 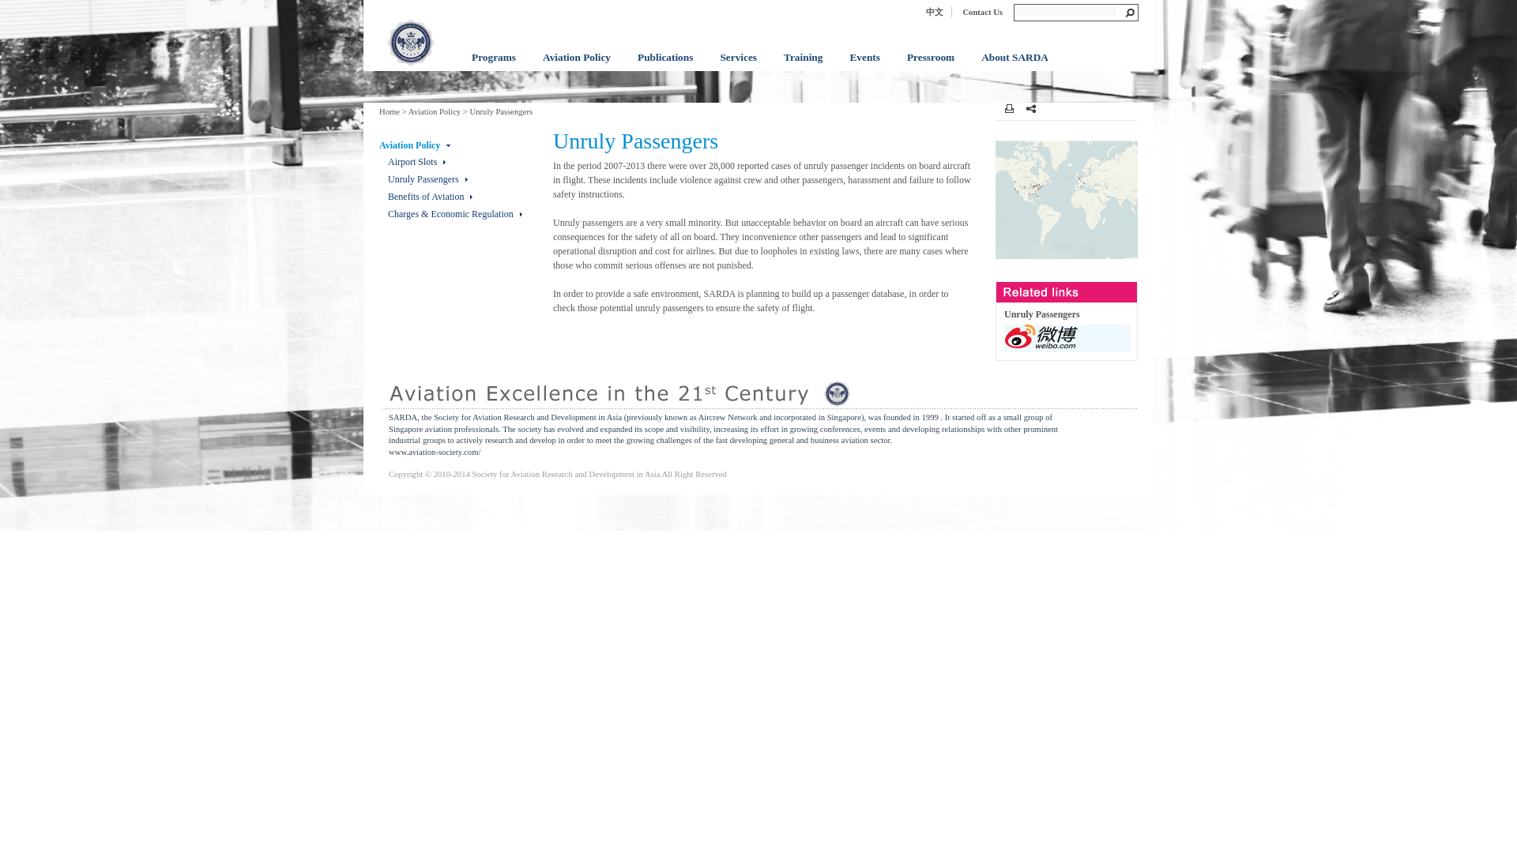 What do you see at coordinates (493, 67) in the screenshot?
I see `Programs` at bounding box center [493, 67].